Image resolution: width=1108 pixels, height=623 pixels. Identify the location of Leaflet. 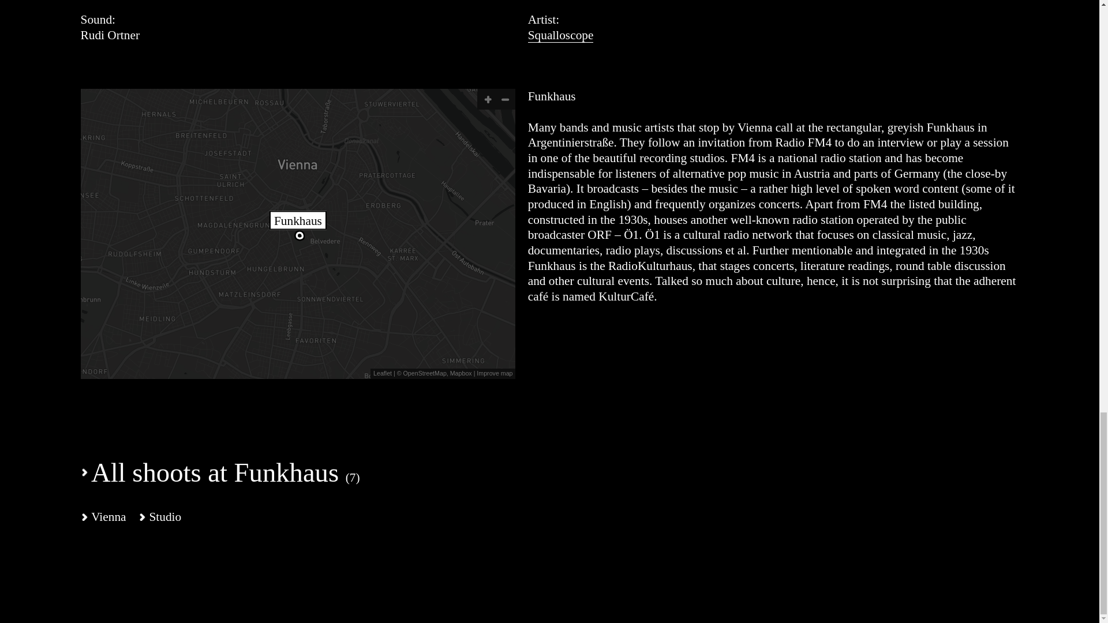
(383, 373).